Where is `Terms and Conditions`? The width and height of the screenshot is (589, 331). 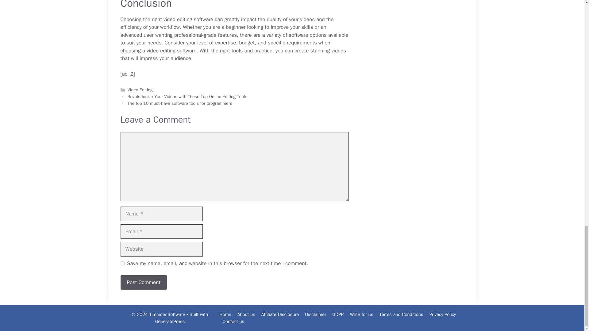 Terms and Conditions is located at coordinates (401, 314).